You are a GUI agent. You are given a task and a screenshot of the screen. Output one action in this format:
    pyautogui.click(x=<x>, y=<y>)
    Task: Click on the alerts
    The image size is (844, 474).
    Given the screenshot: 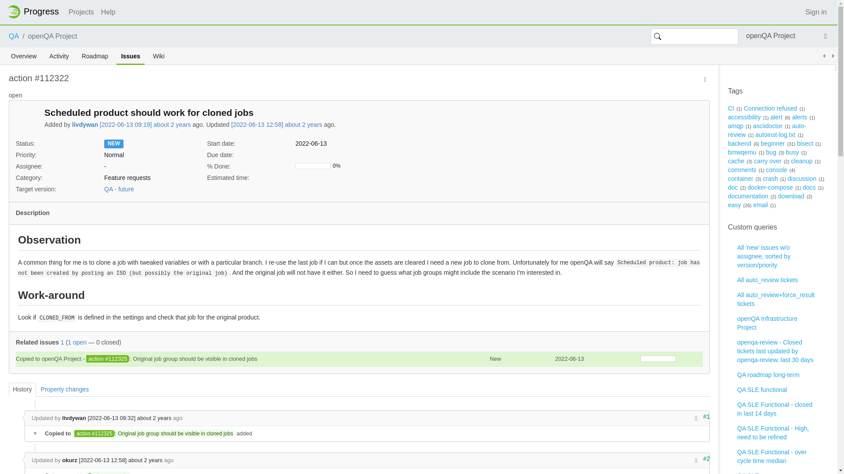 What is the action you would take?
    pyautogui.click(x=799, y=117)
    